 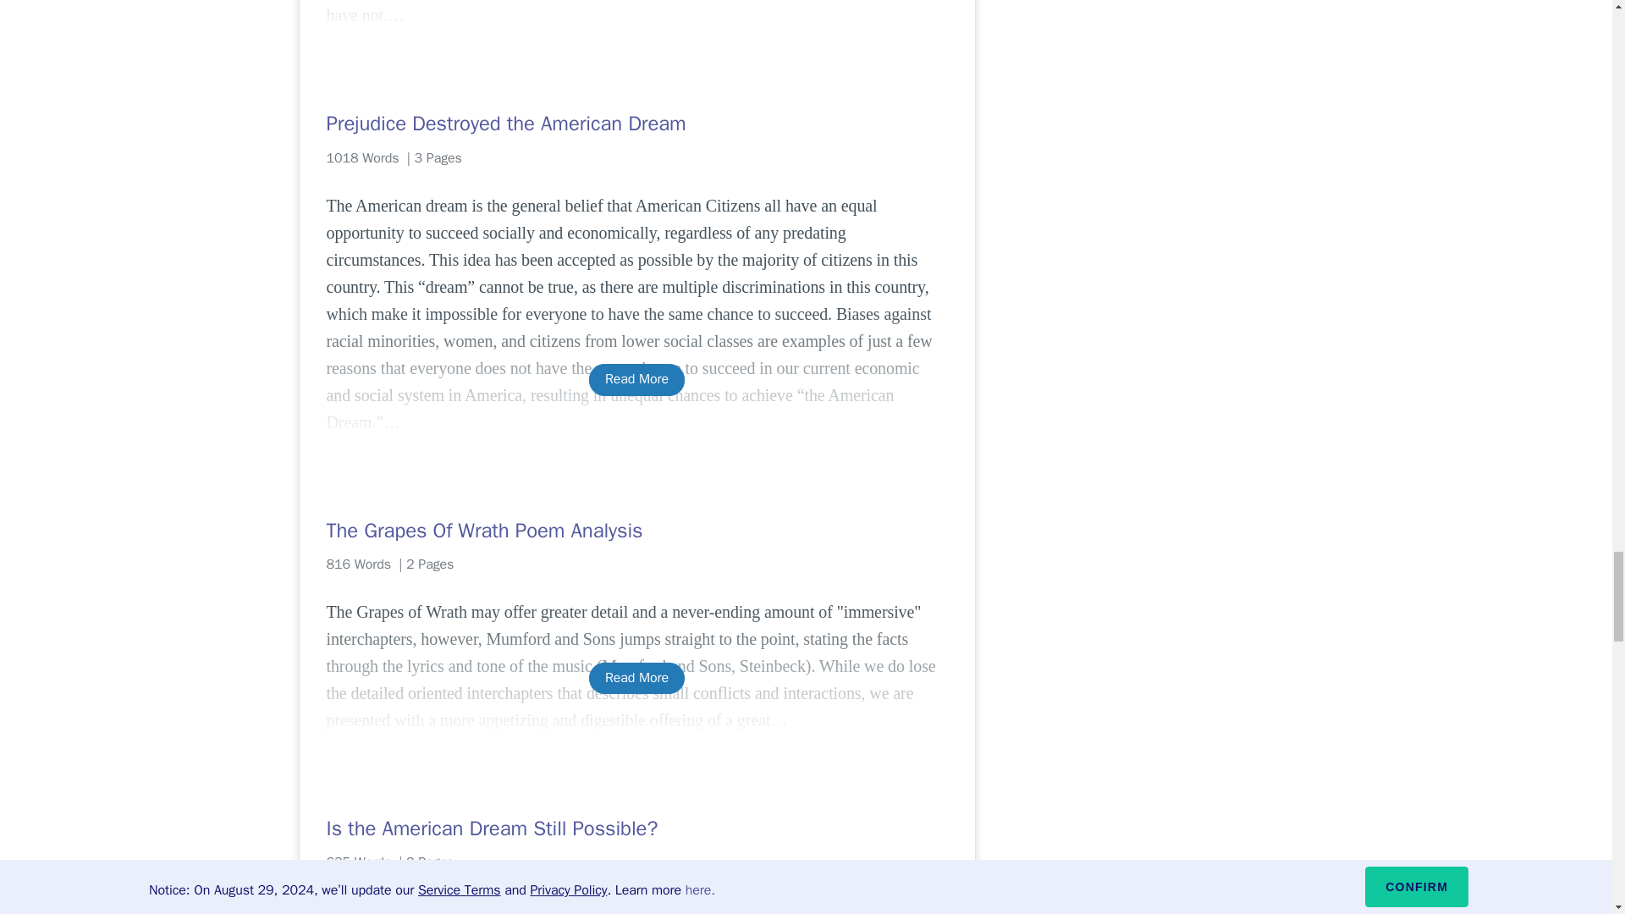 What do you see at coordinates (636, 379) in the screenshot?
I see `Read More` at bounding box center [636, 379].